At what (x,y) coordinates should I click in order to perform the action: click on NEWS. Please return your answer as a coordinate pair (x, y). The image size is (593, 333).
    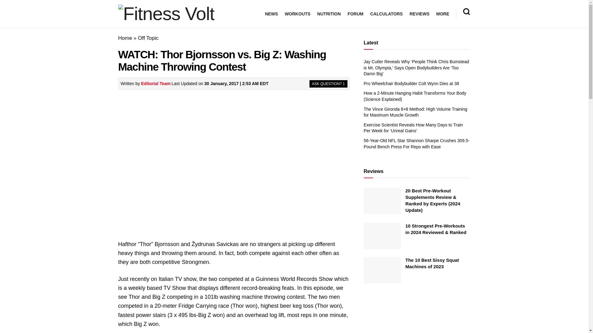
    Looking at the image, I should click on (271, 14).